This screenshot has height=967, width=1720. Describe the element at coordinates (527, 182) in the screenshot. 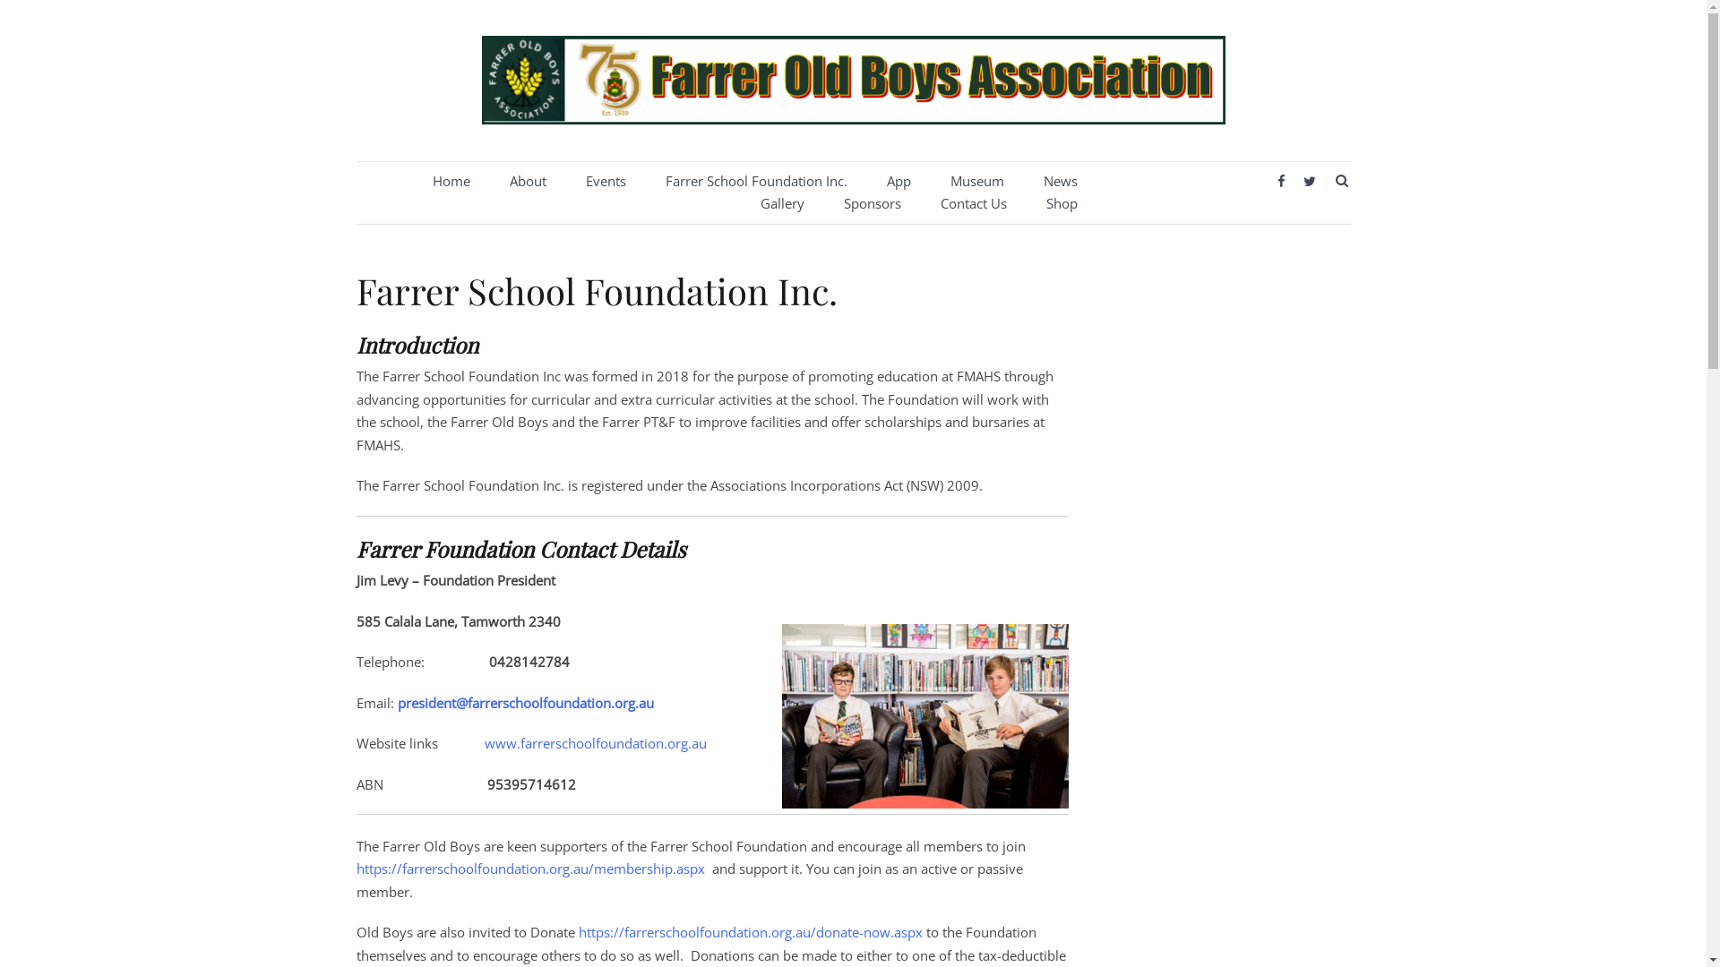

I see `About` at that location.